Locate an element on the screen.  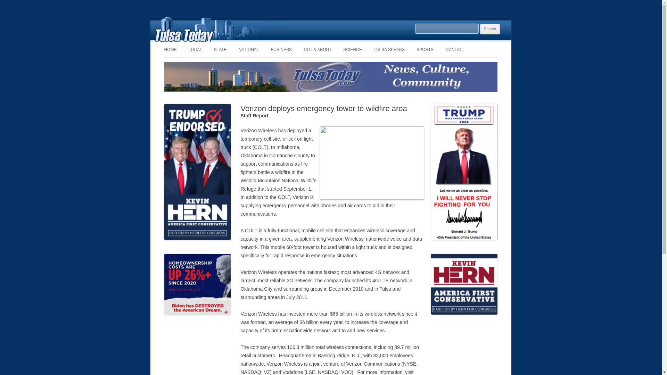
SCIENCE is located at coordinates (352, 49).